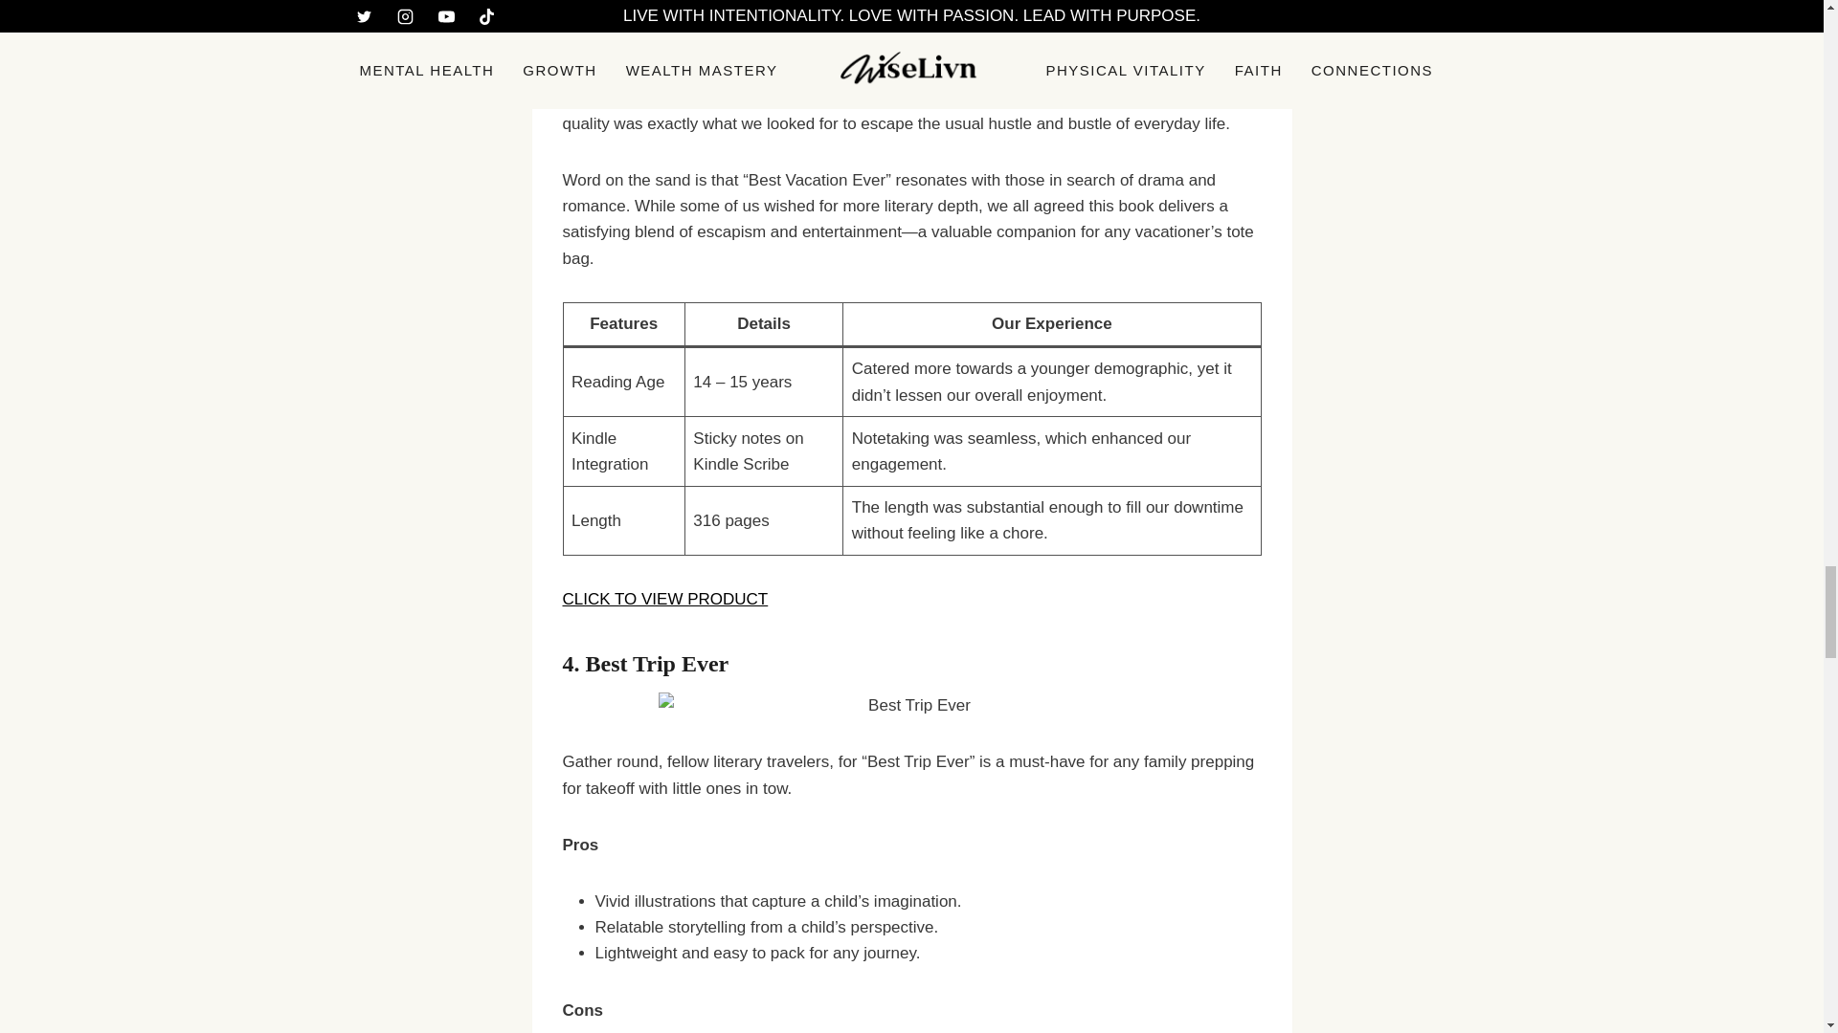 The image size is (1838, 1033). What do you see at coordinates (664, 599) in the screenshot?
I see `CLICK TO VIEW PRODUCT` at bounding box center [664, 599].